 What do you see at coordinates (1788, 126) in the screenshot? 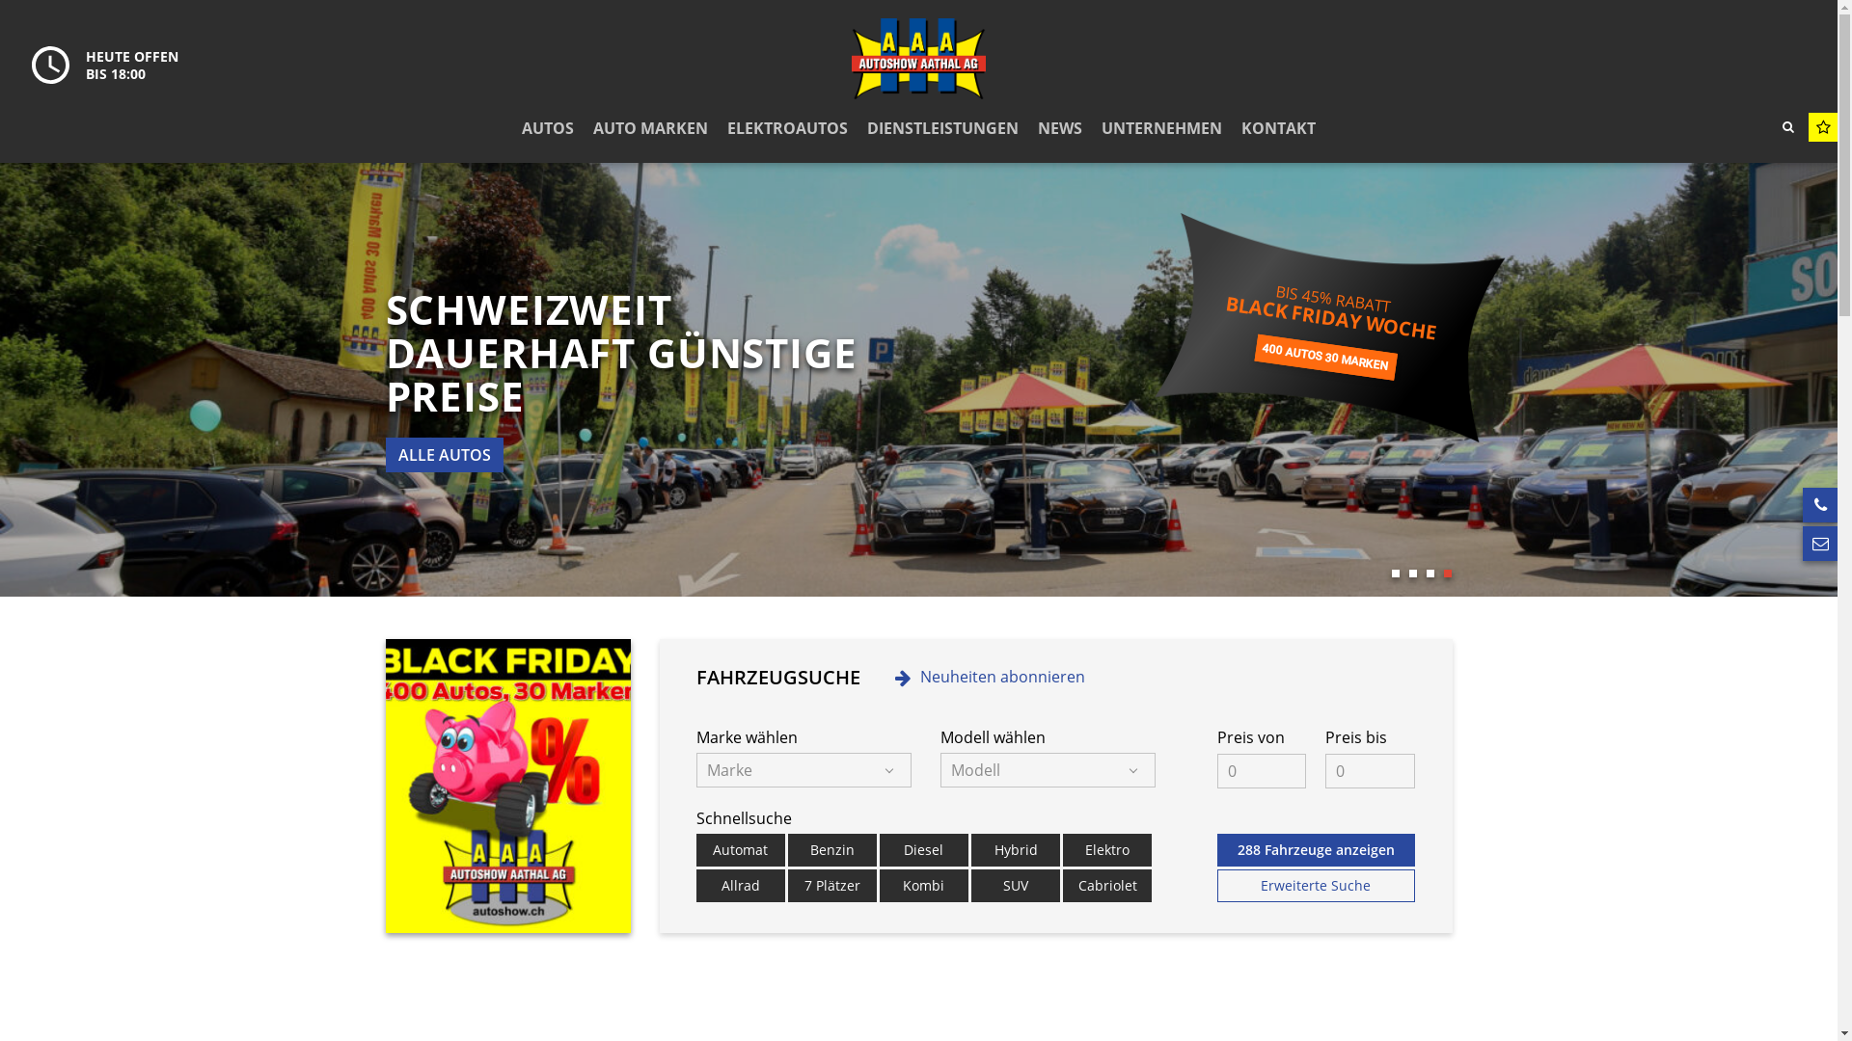
I see `Search` at bounding box center [1788, 126].